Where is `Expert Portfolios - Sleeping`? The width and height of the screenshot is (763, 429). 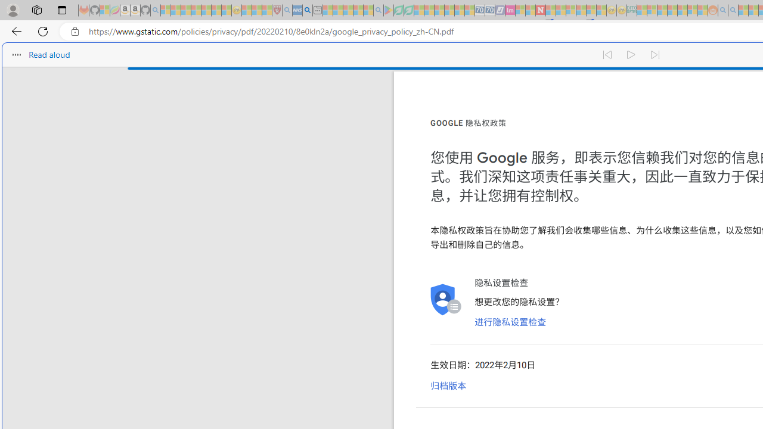 Expert Portfolios - Sleeping is located at coordinates (672, 11).